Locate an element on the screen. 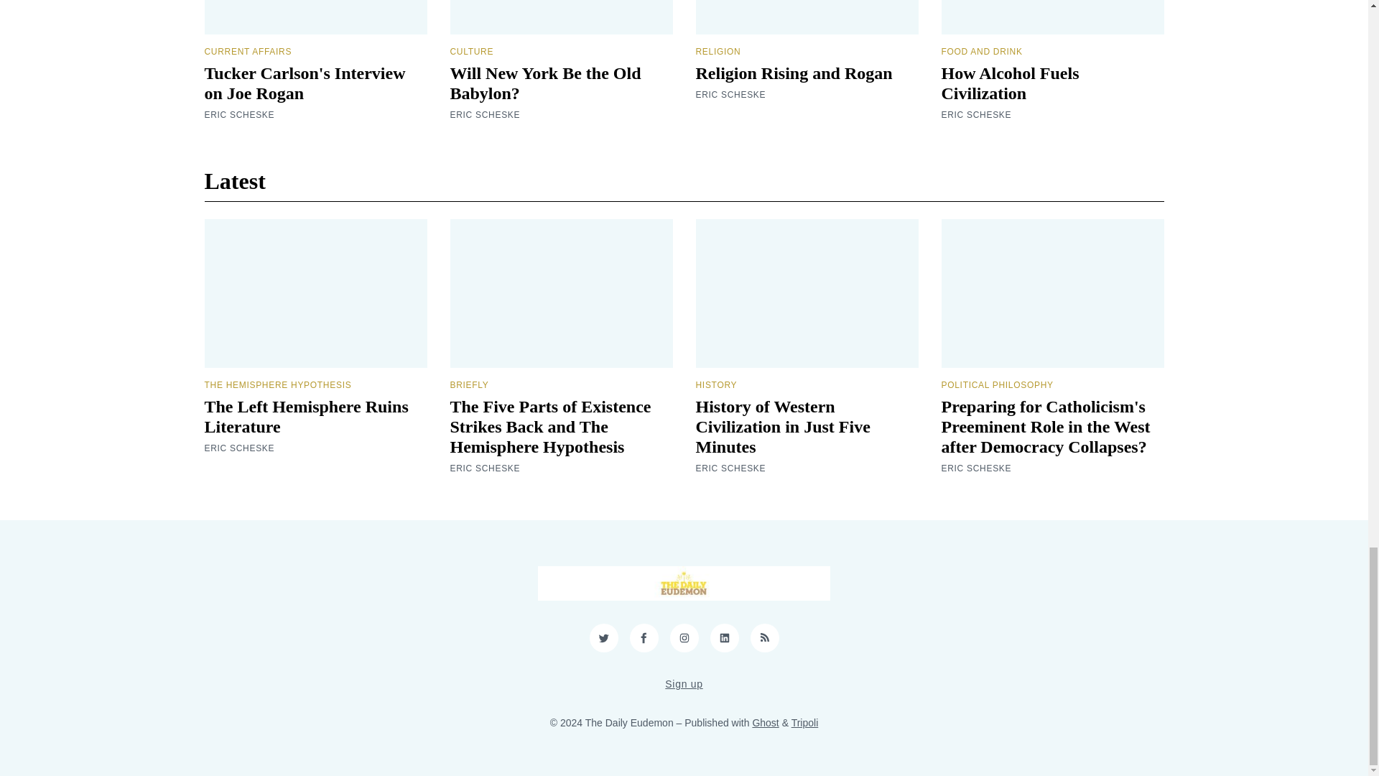  ERIC SCHESKE is located at coordinates (239, 115).